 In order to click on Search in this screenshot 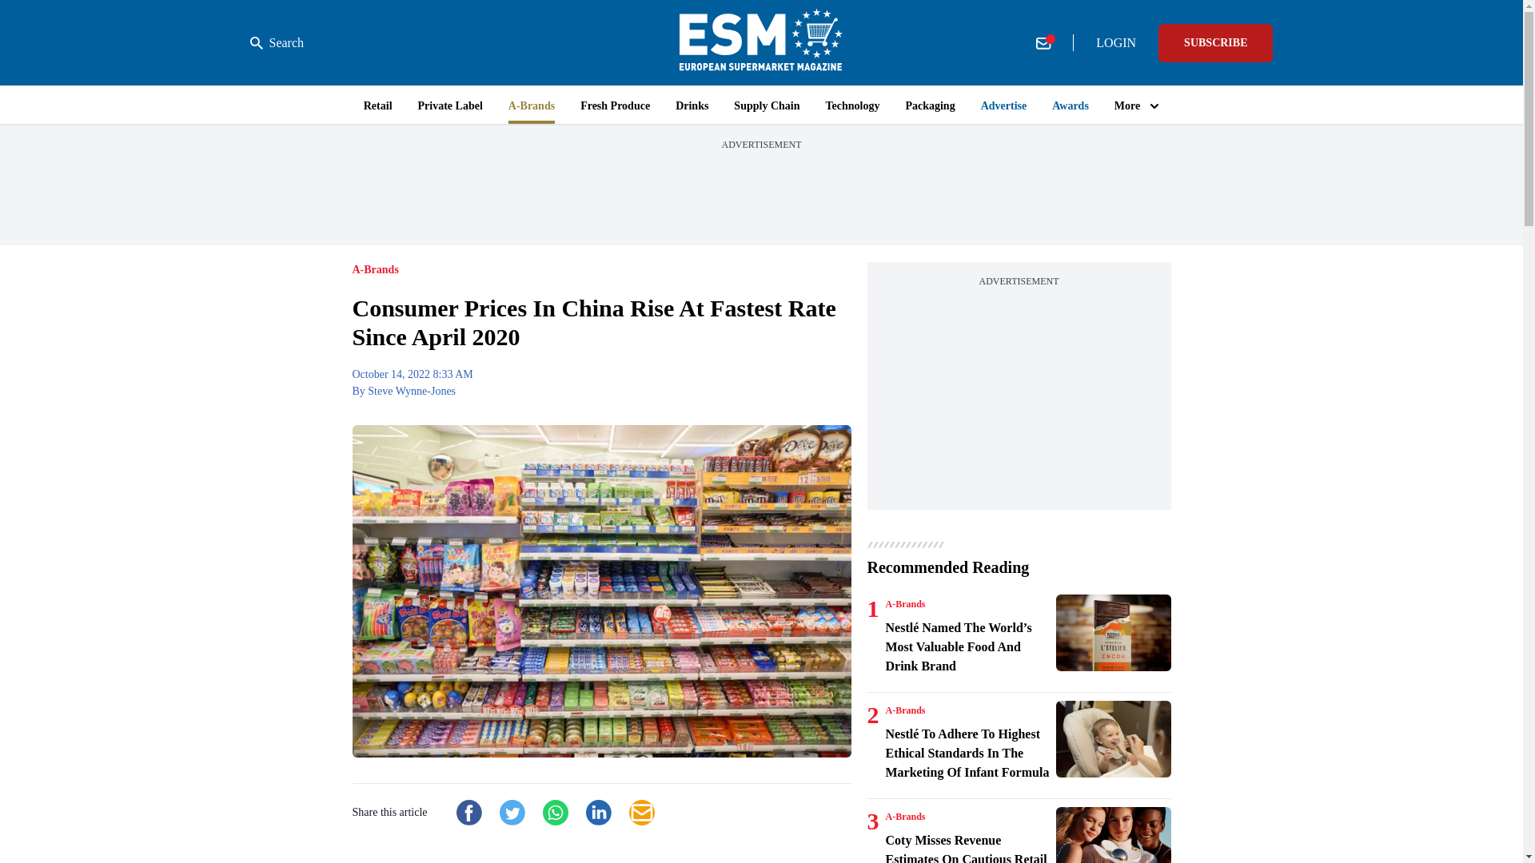, I will do `click(277, 43)`.